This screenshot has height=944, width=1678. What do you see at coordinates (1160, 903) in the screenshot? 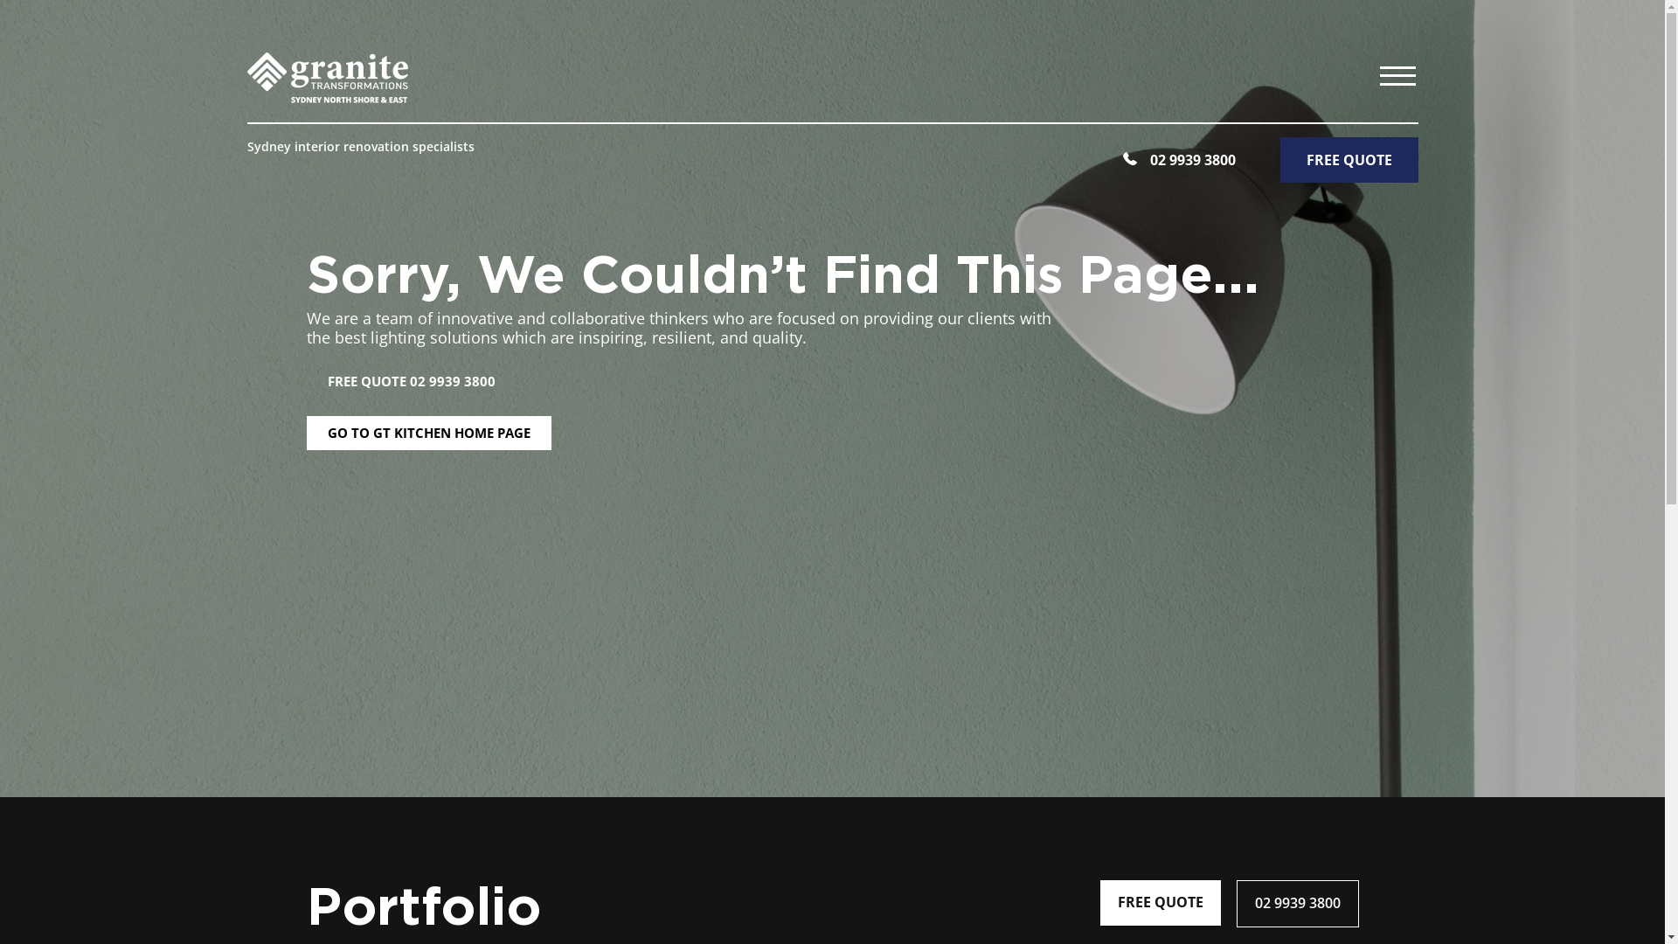
I see `FREE QUOTE` at bounding box center [1160, 903].